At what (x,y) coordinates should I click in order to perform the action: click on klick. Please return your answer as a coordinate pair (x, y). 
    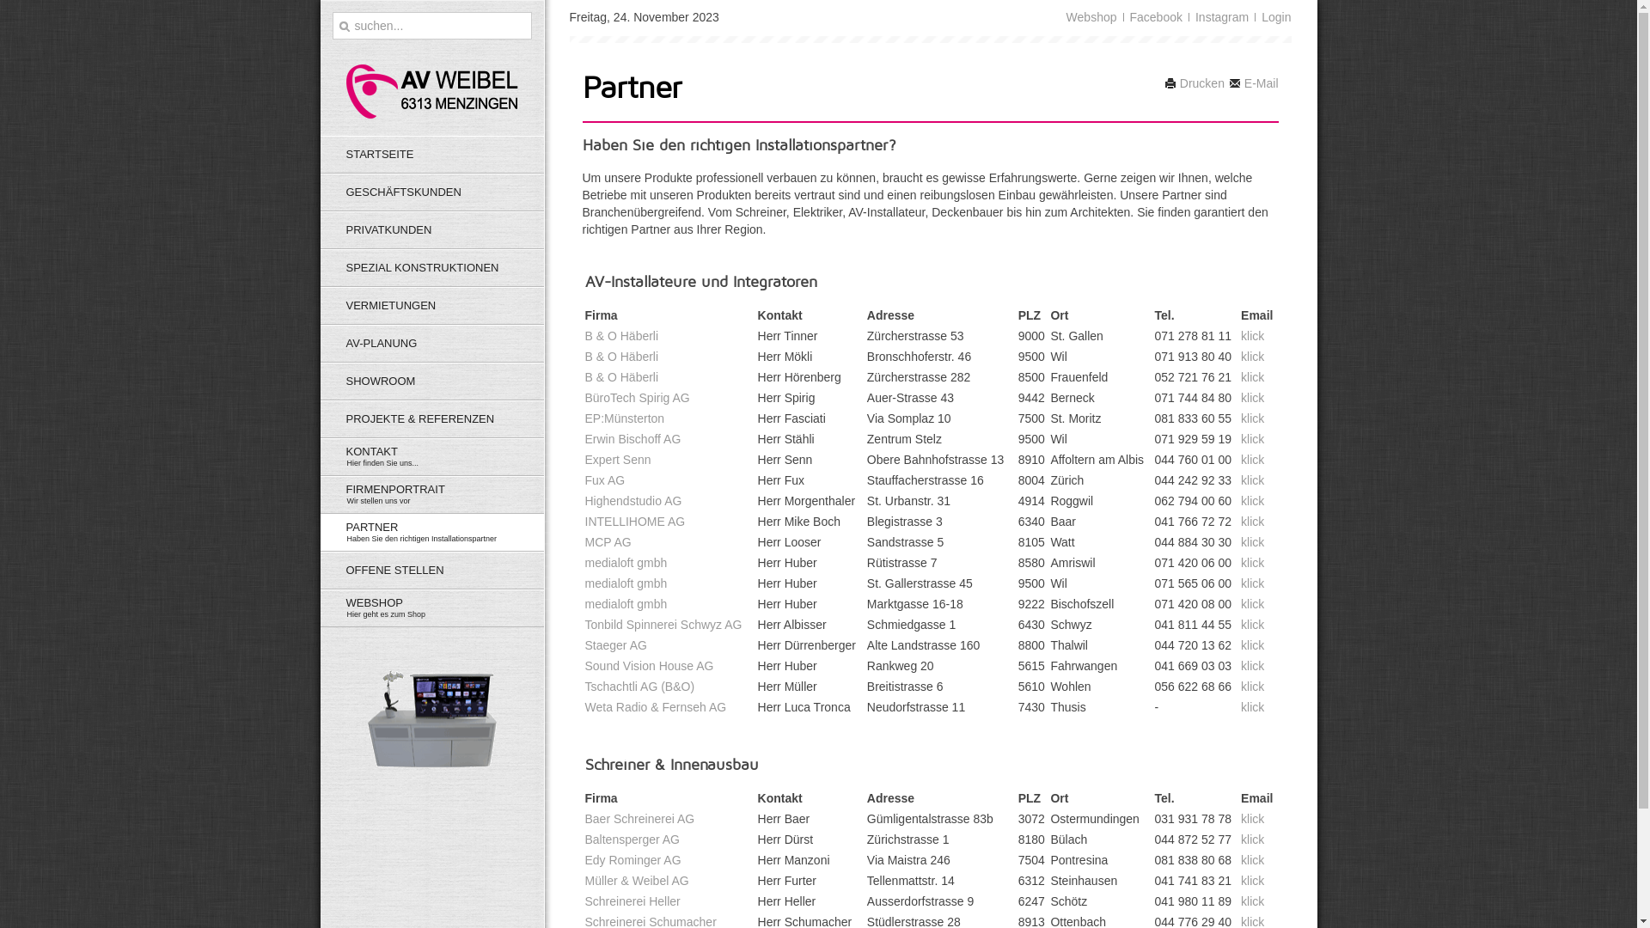
    Looking at the image, I should click on (1253, 418).